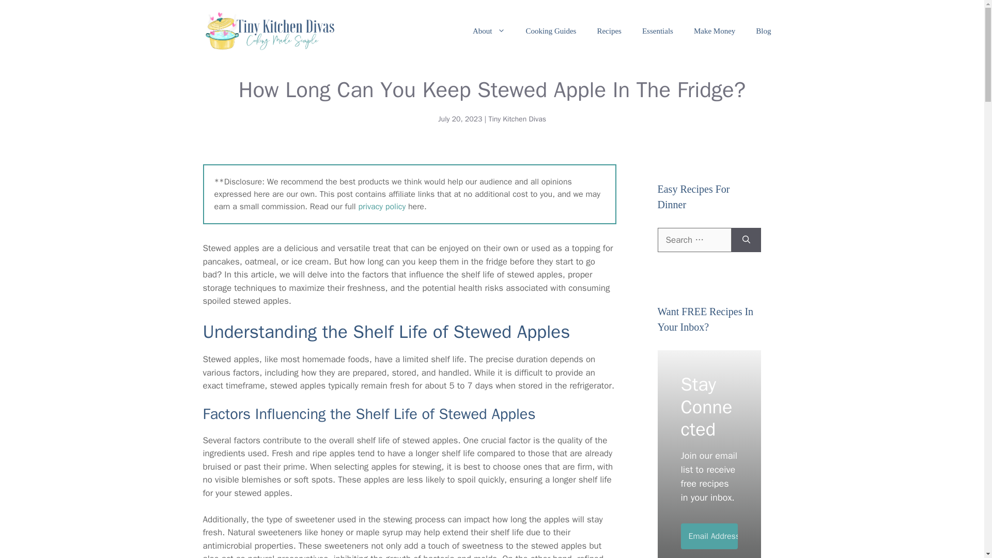 This screenshot has width=992, height=558. I want to click on Search for:, so click(694, 240).